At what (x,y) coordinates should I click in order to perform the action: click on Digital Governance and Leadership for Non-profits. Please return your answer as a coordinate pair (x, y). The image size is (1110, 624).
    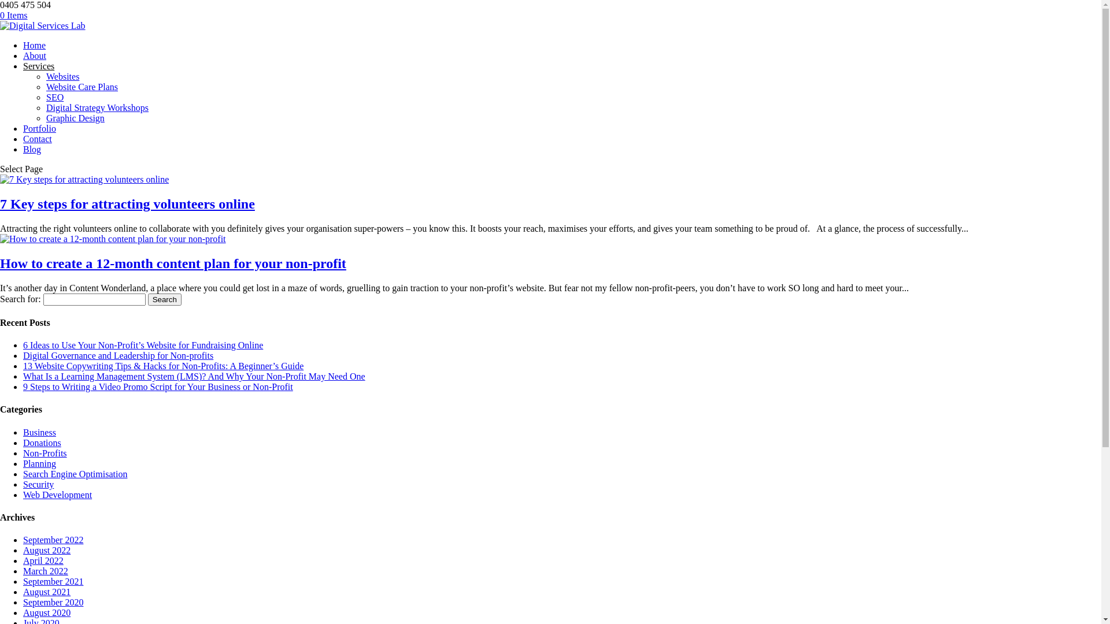
    Looking at the image, I should click on (118, 355).